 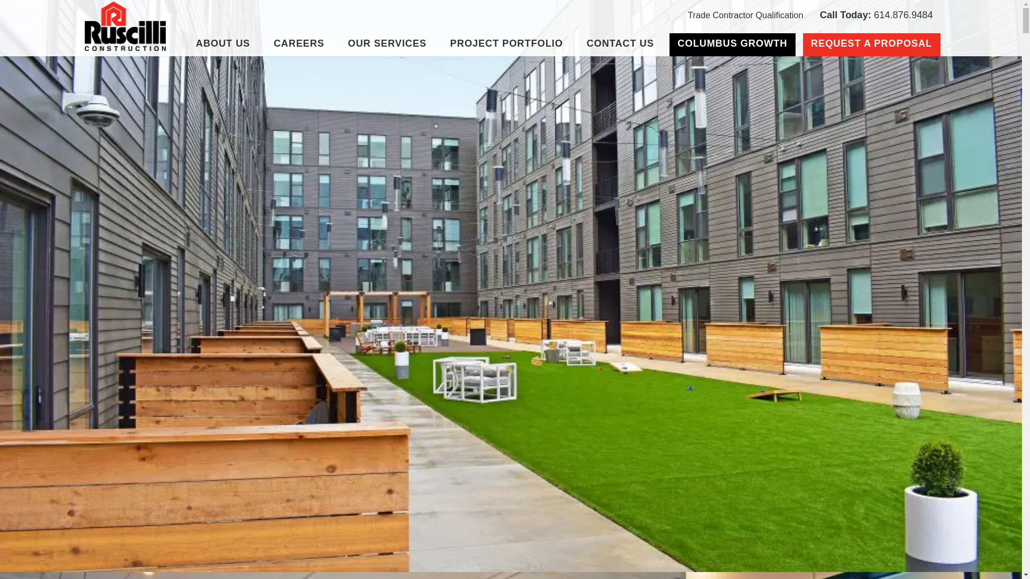 I want to click on PROJECT PORTFOLIO, so click(x=506, y=44).